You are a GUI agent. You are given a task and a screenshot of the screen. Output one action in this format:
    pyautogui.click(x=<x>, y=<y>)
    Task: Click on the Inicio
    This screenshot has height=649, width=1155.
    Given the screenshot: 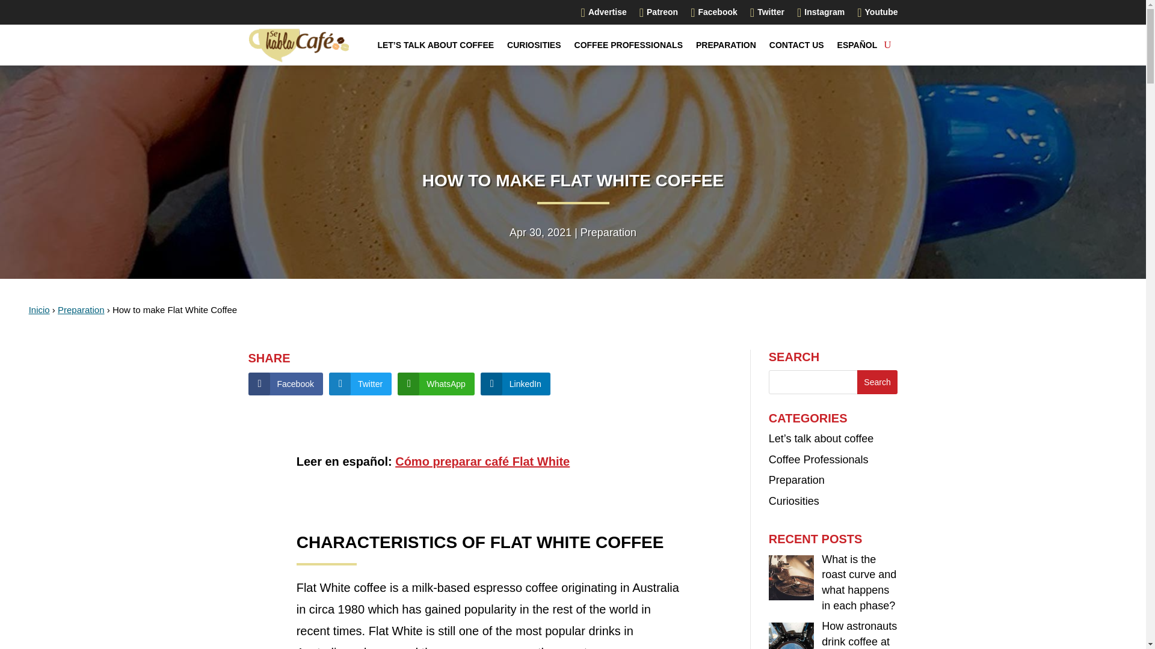 What is the action you would take?
    pyautogui.click(x=39, y=309)
    